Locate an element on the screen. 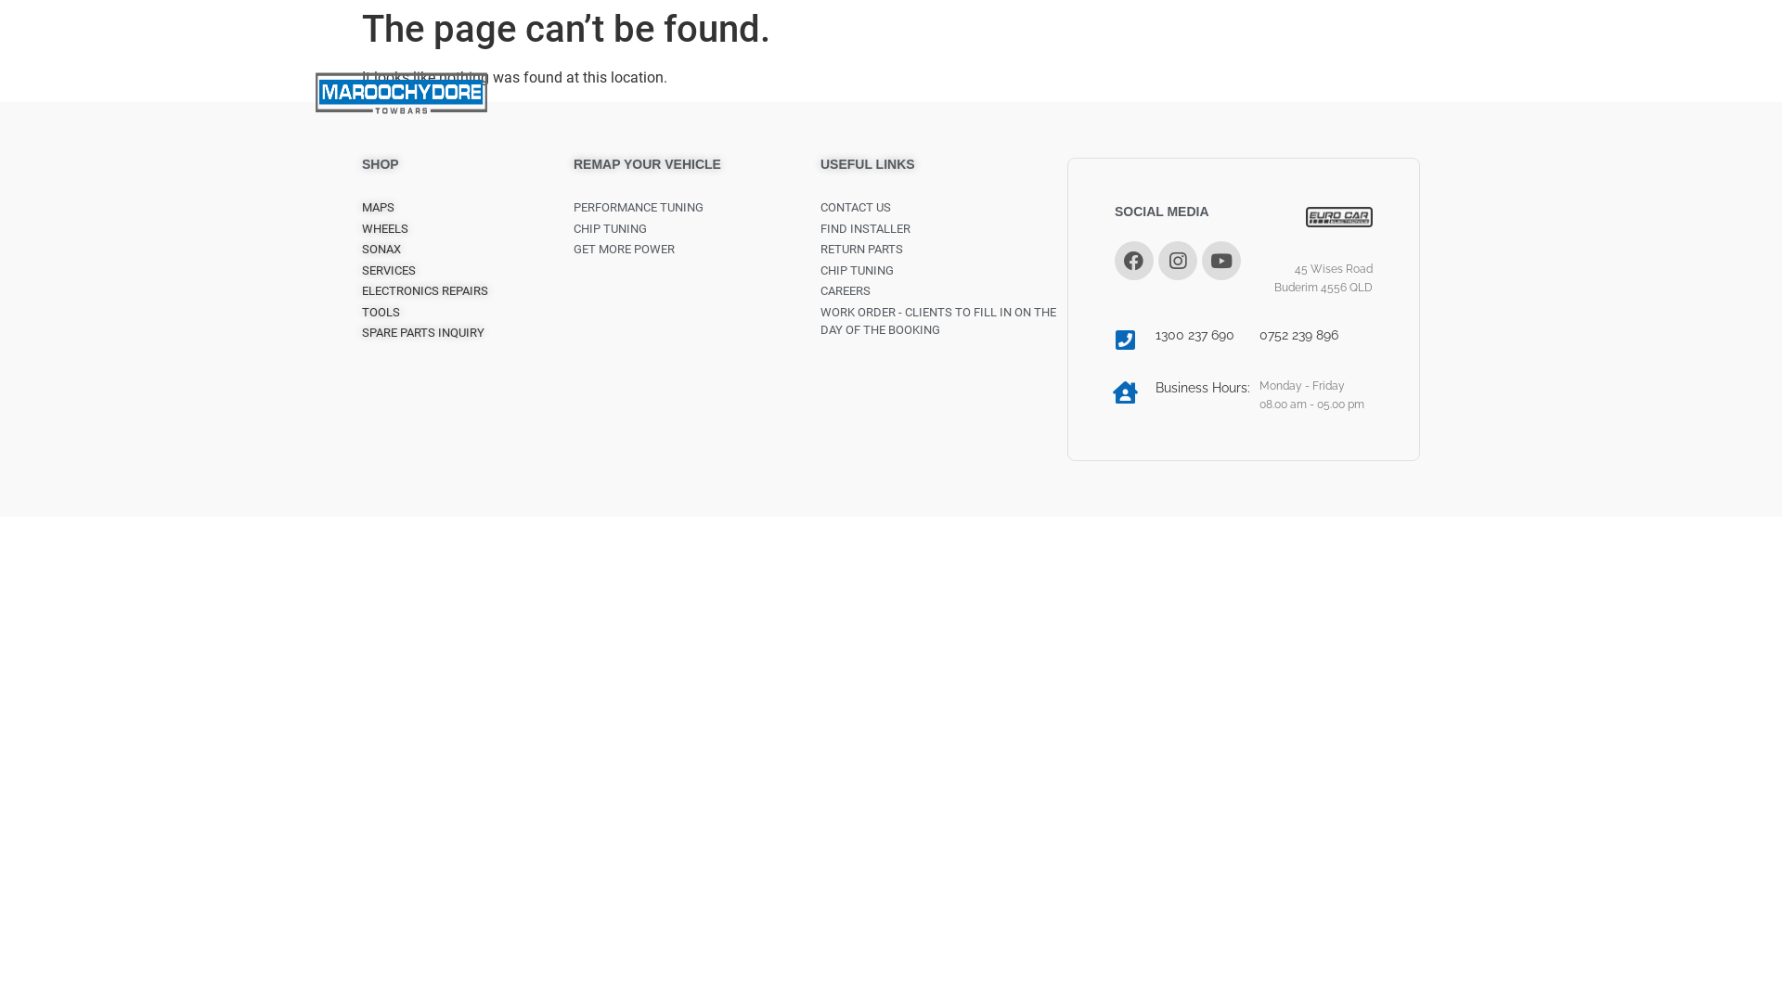  CONTACT US is located at coordinates (1010, 93).